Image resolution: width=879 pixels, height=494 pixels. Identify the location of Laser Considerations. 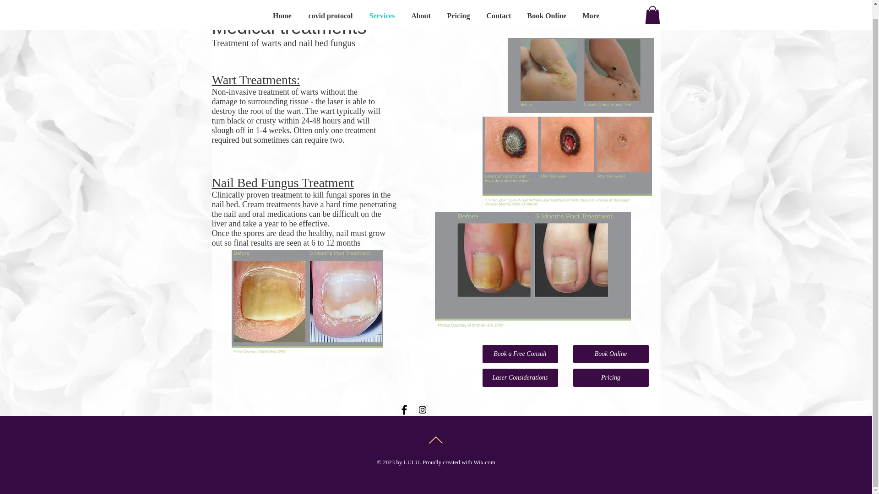
(520, 377).